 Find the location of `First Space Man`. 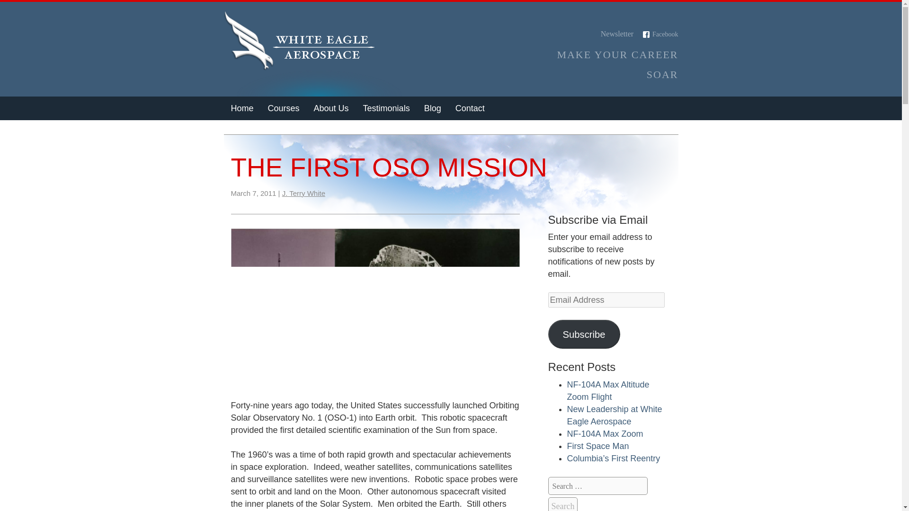

First Space Man is located at coordinates (598, 446).